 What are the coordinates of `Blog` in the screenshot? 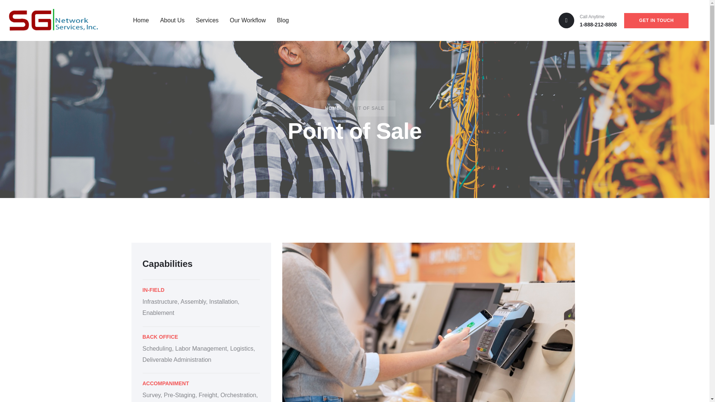 It's located at (279, 20).